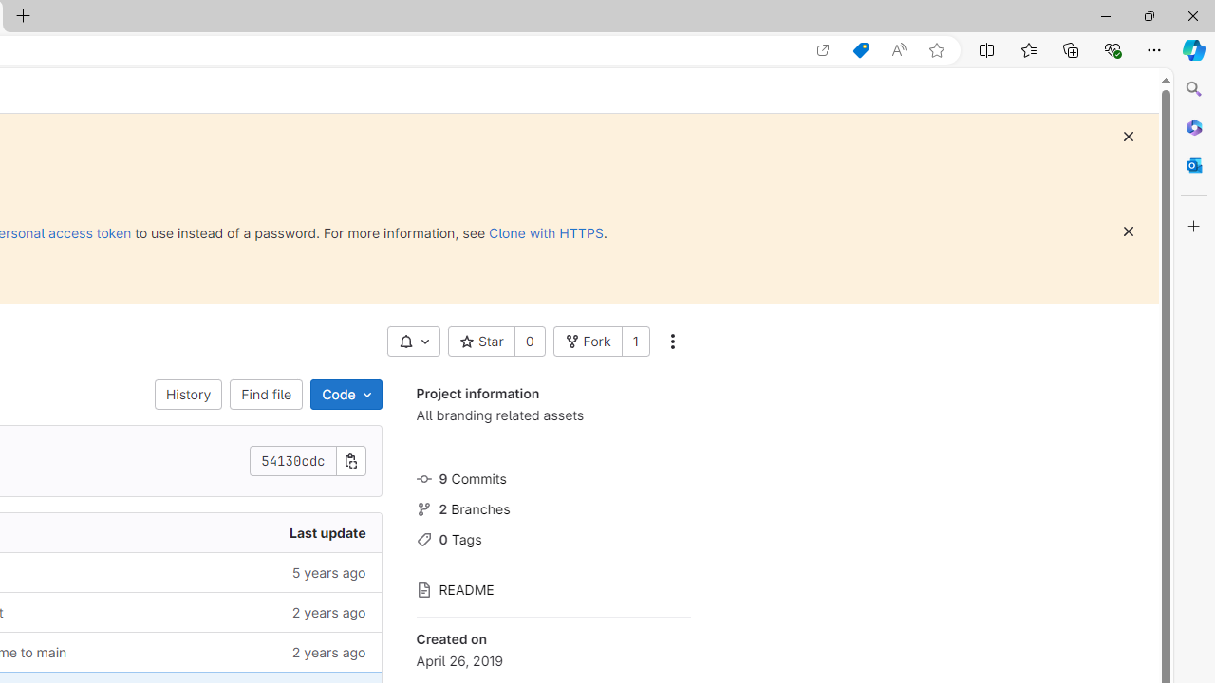 The height and width of the screenshot is (683, 1215). I want to click on 0, so click(530, 341).